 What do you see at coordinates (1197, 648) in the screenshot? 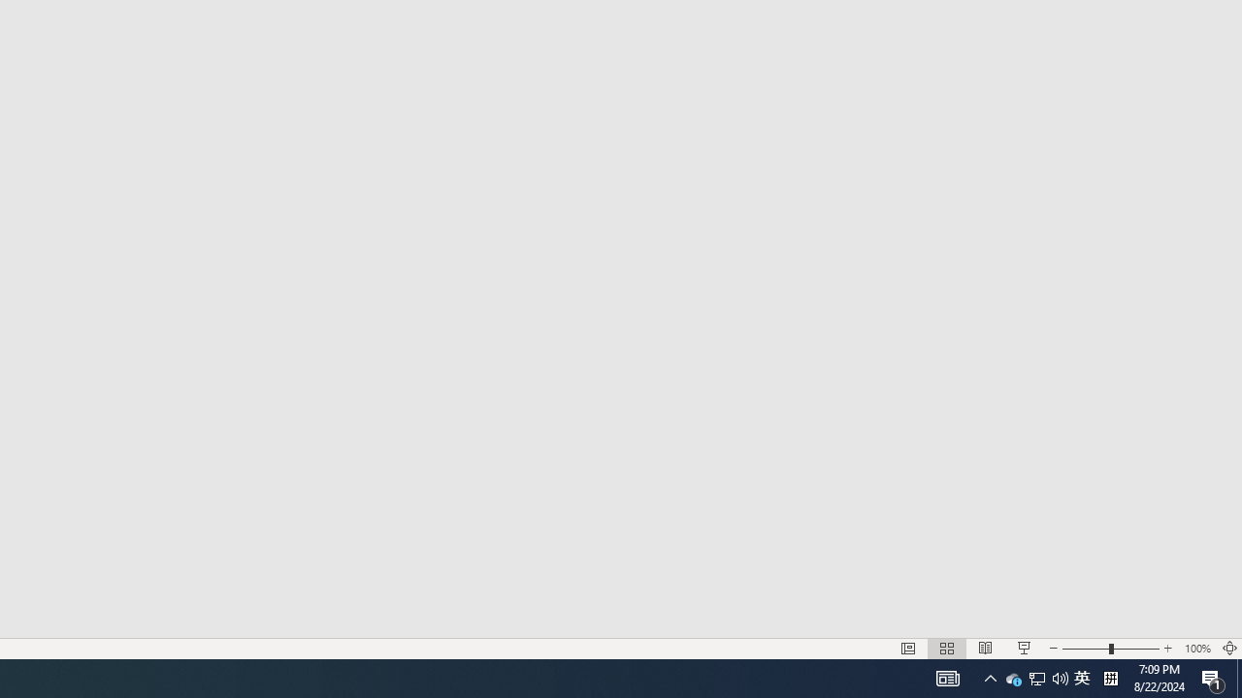
I see `Zoom 100%` at bounding box center [1197, 648].